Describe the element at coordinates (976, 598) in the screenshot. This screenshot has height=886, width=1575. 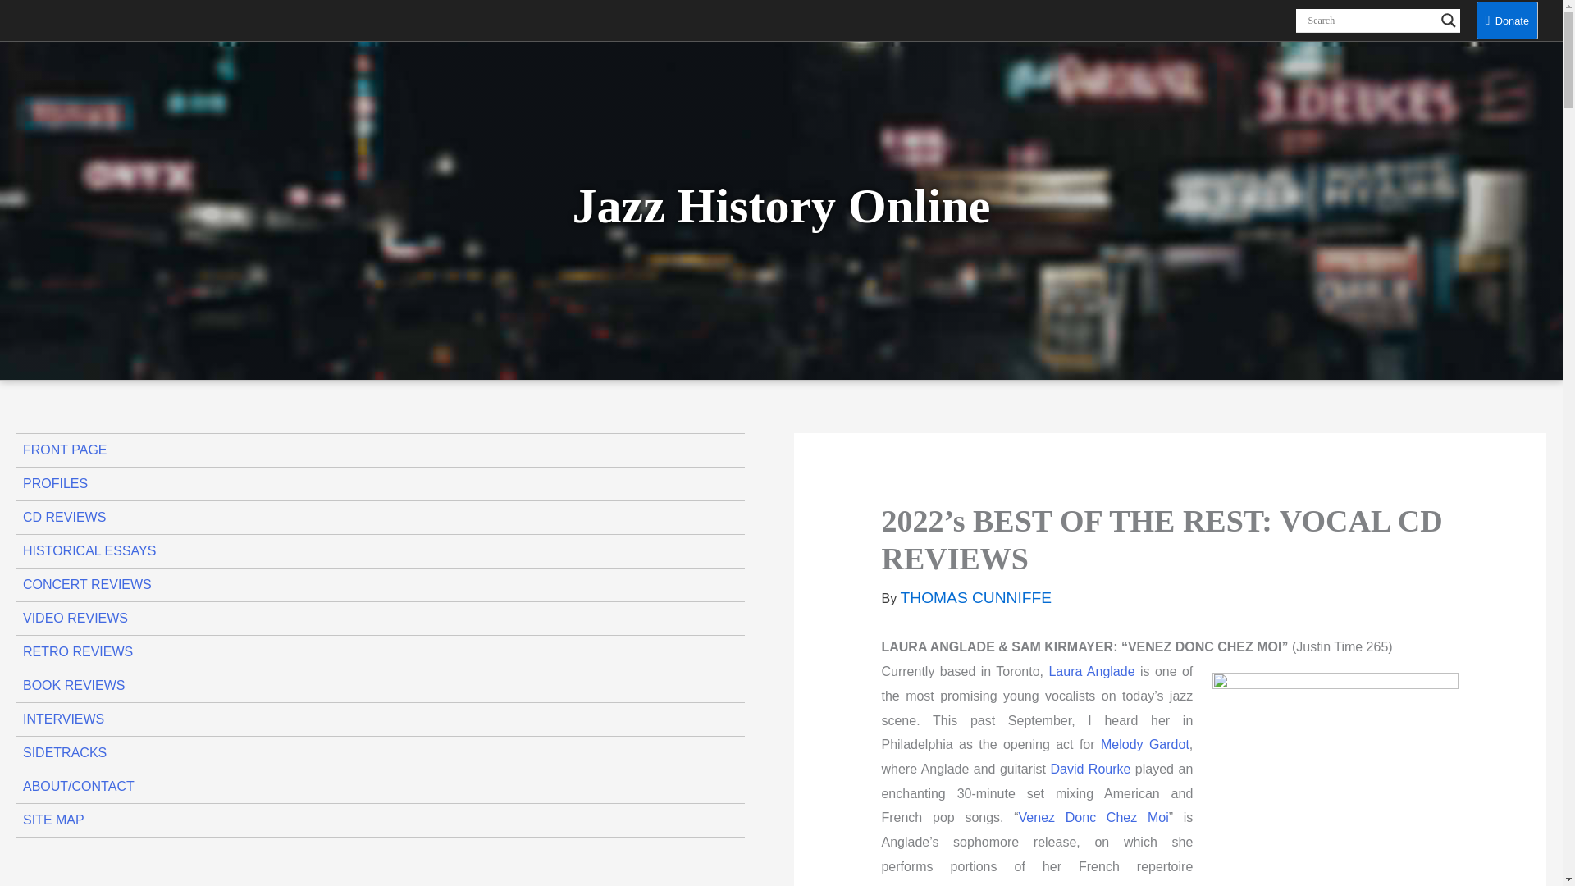
I see `View all posts by Thomas Cunniffe` at that location.